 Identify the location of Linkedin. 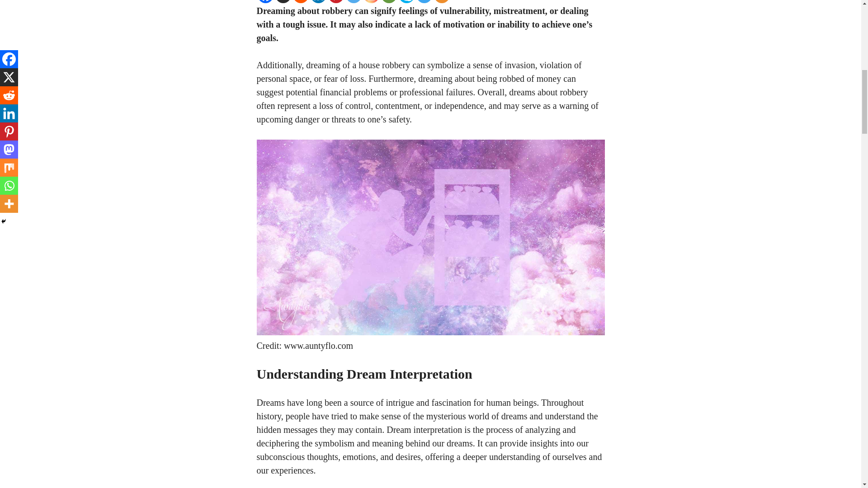
(318, 1).